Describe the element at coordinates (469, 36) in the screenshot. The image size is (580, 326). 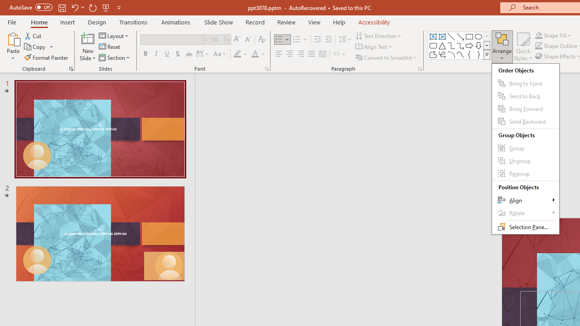
I see `Rectangle` at that location.